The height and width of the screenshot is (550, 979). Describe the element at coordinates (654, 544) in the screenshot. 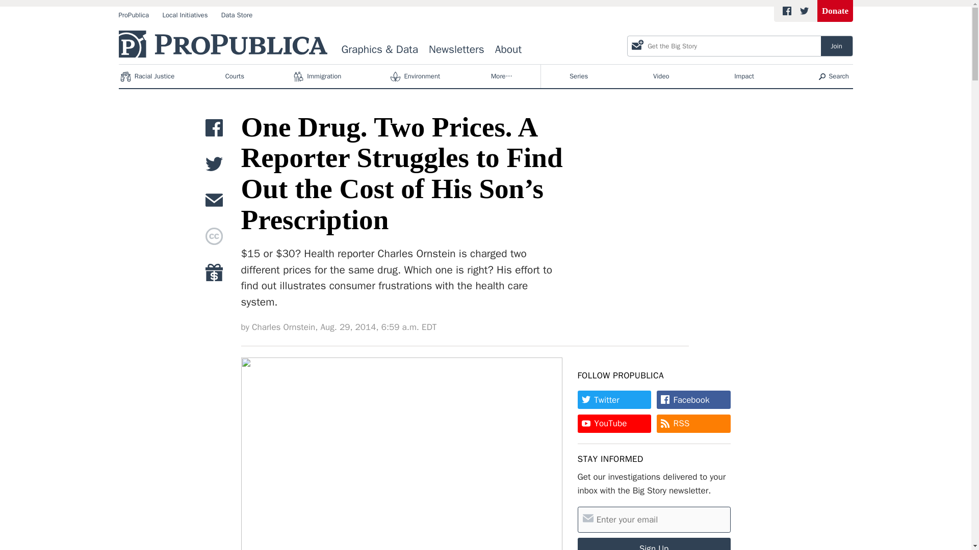

I see `Sign Up` at that location.